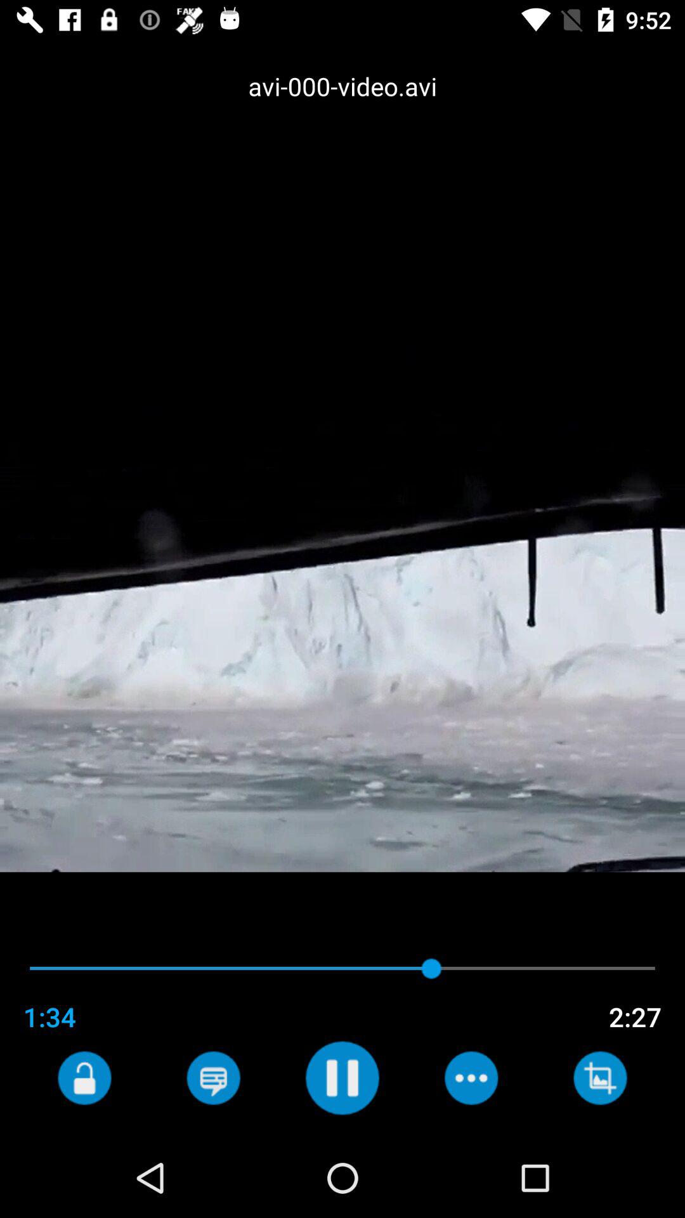  I want to click on pause, so click(342, 1078).